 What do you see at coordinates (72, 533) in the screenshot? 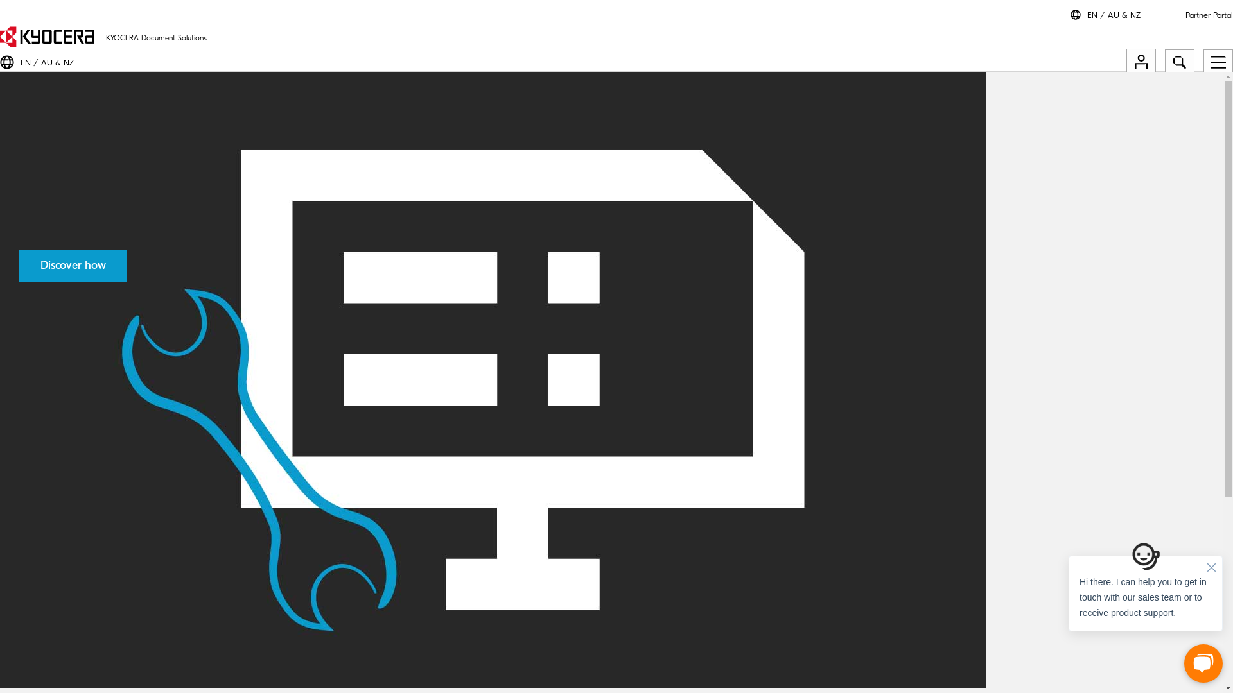
I see `Sustainability` at bounding box center [72, 533].